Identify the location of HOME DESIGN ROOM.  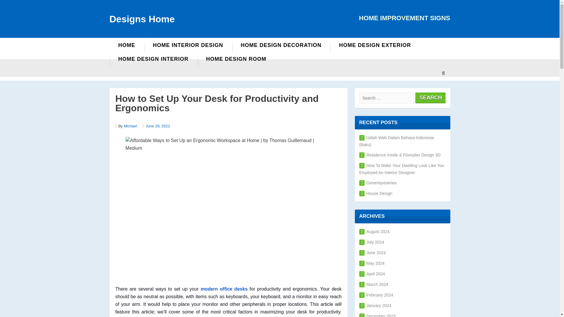
(236, 59).